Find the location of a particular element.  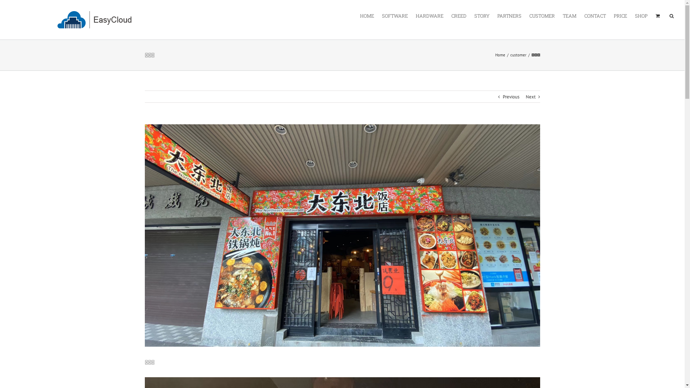

HOME is located at coordinates (367, 15).